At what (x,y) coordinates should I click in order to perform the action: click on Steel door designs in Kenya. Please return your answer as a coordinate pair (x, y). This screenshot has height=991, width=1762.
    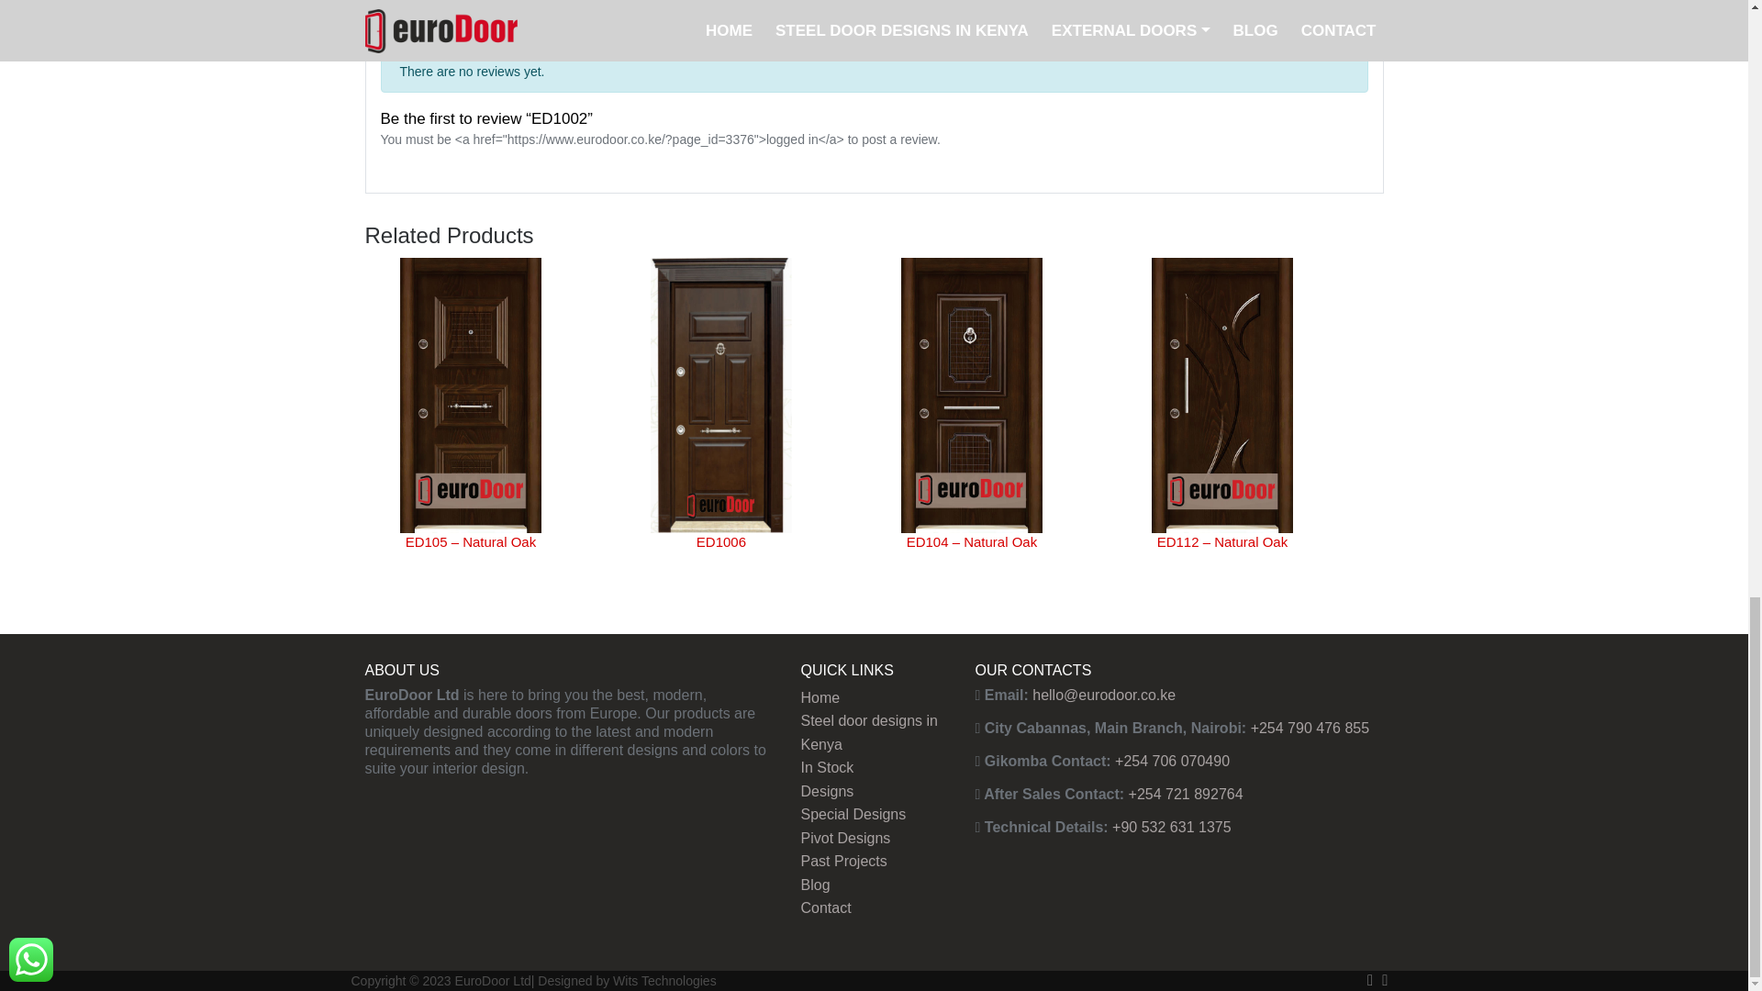
    Looking at the image, I should click on (868, 732).